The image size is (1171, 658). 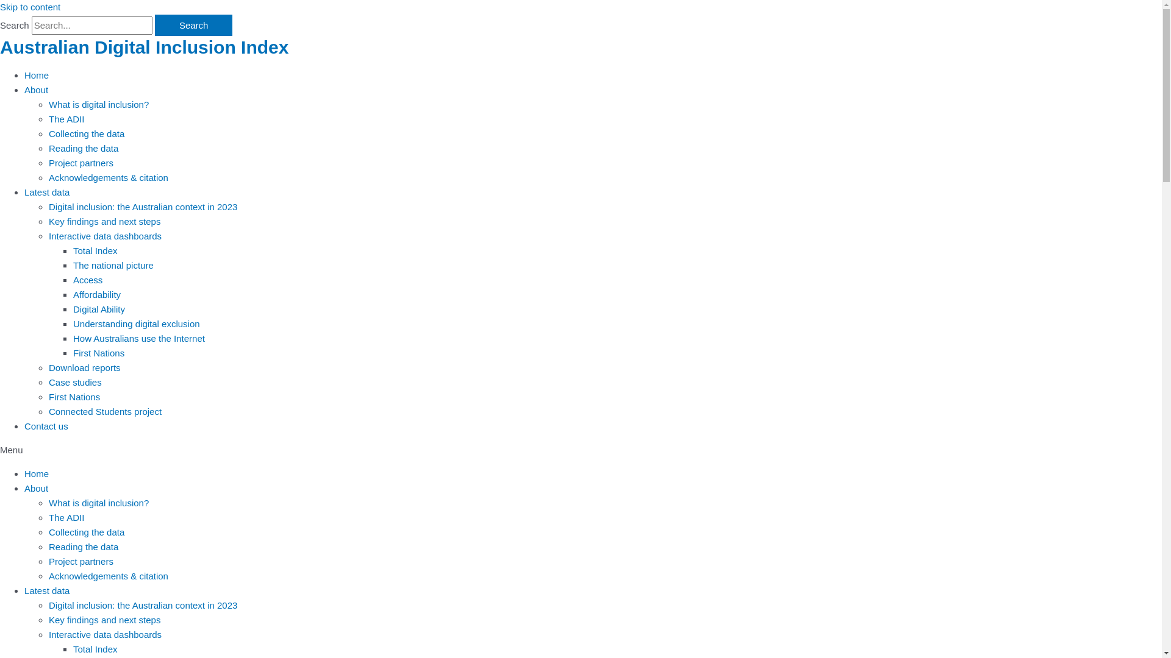 I want to click on Interactive data dashboards, so click(x=105, y=634).